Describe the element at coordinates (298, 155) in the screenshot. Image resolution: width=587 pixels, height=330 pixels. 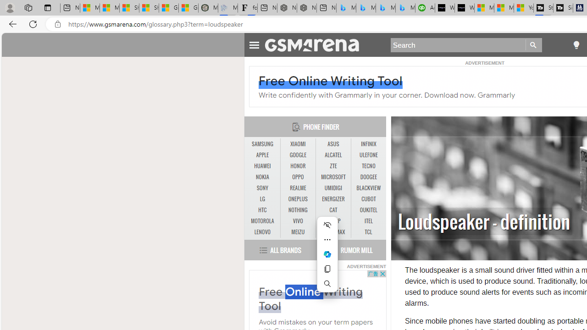
I see `GOOGLE` at that location.